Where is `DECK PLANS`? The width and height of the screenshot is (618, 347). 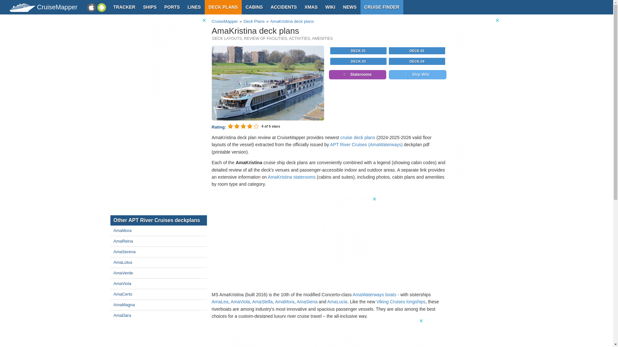 DECK PLANS is located at coordinates (223, 7).